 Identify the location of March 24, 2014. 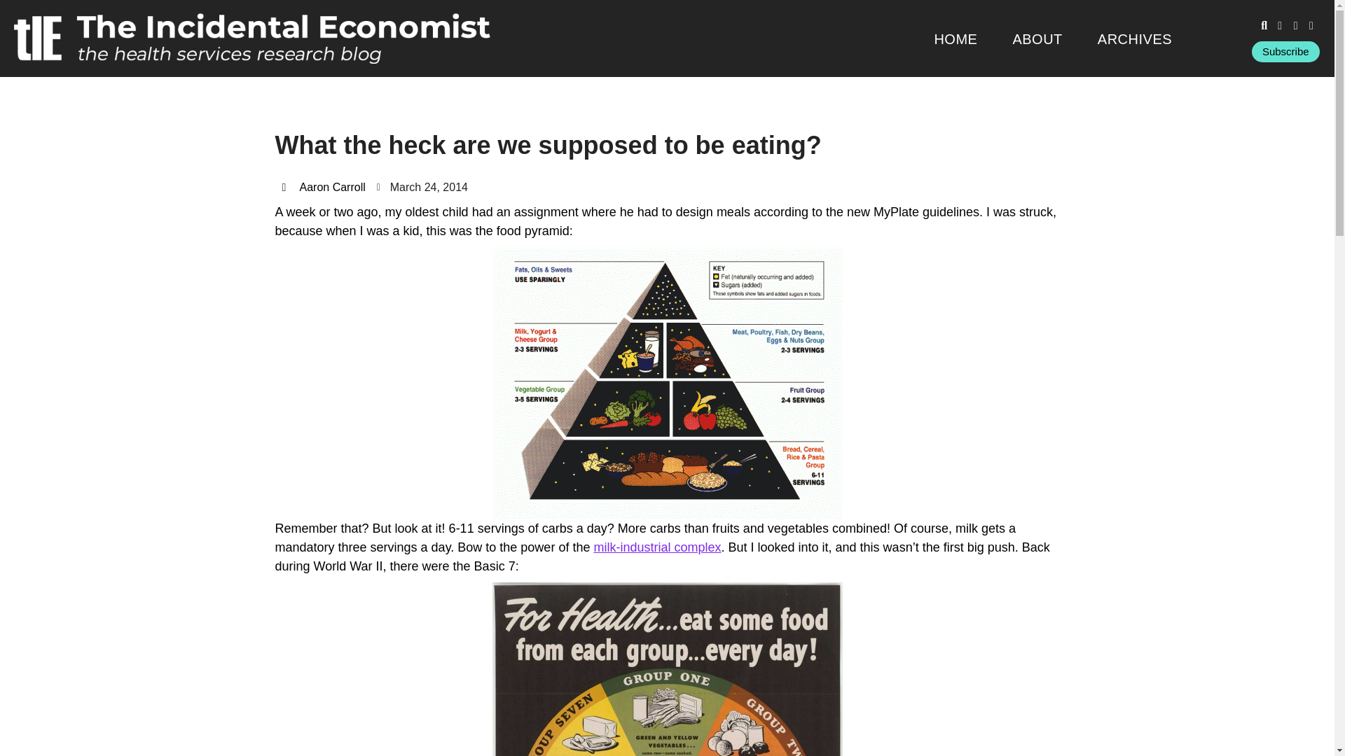
(422, 187).